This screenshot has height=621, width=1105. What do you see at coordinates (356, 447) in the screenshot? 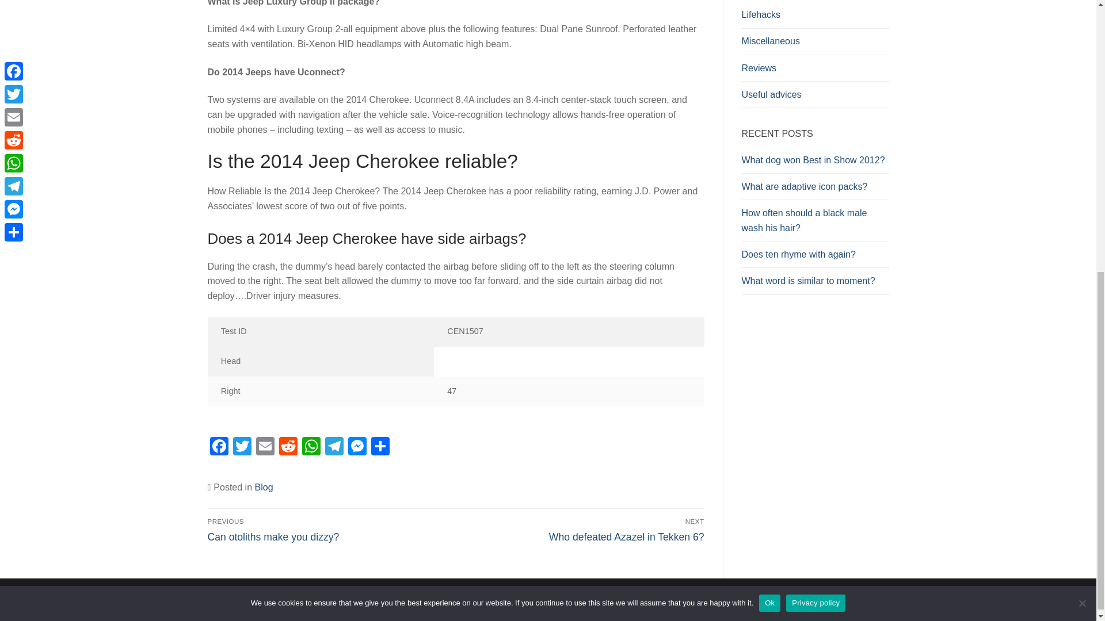
I see `Messenger` at bounding box center [356, 447].